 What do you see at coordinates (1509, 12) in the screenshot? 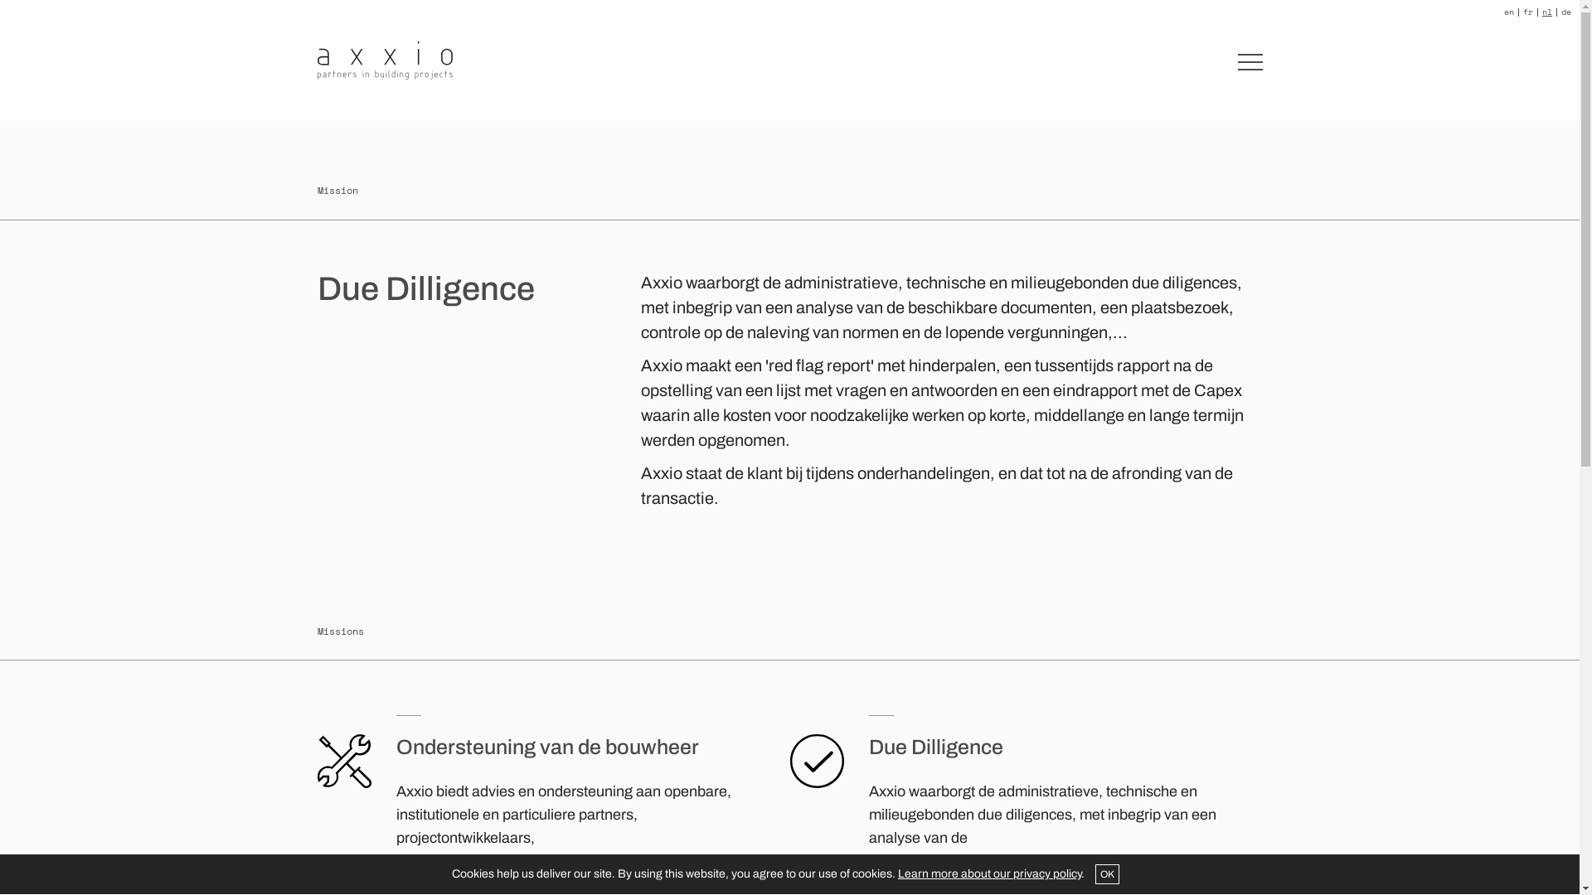
I see `en` at bounding box center [1509, 12].